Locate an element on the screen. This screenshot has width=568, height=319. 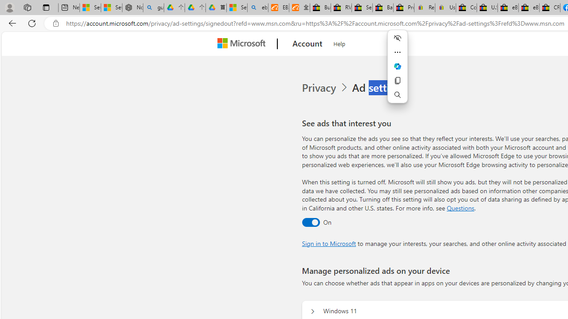
Sell worldwide with eBay is located at coordinates (362, 8).